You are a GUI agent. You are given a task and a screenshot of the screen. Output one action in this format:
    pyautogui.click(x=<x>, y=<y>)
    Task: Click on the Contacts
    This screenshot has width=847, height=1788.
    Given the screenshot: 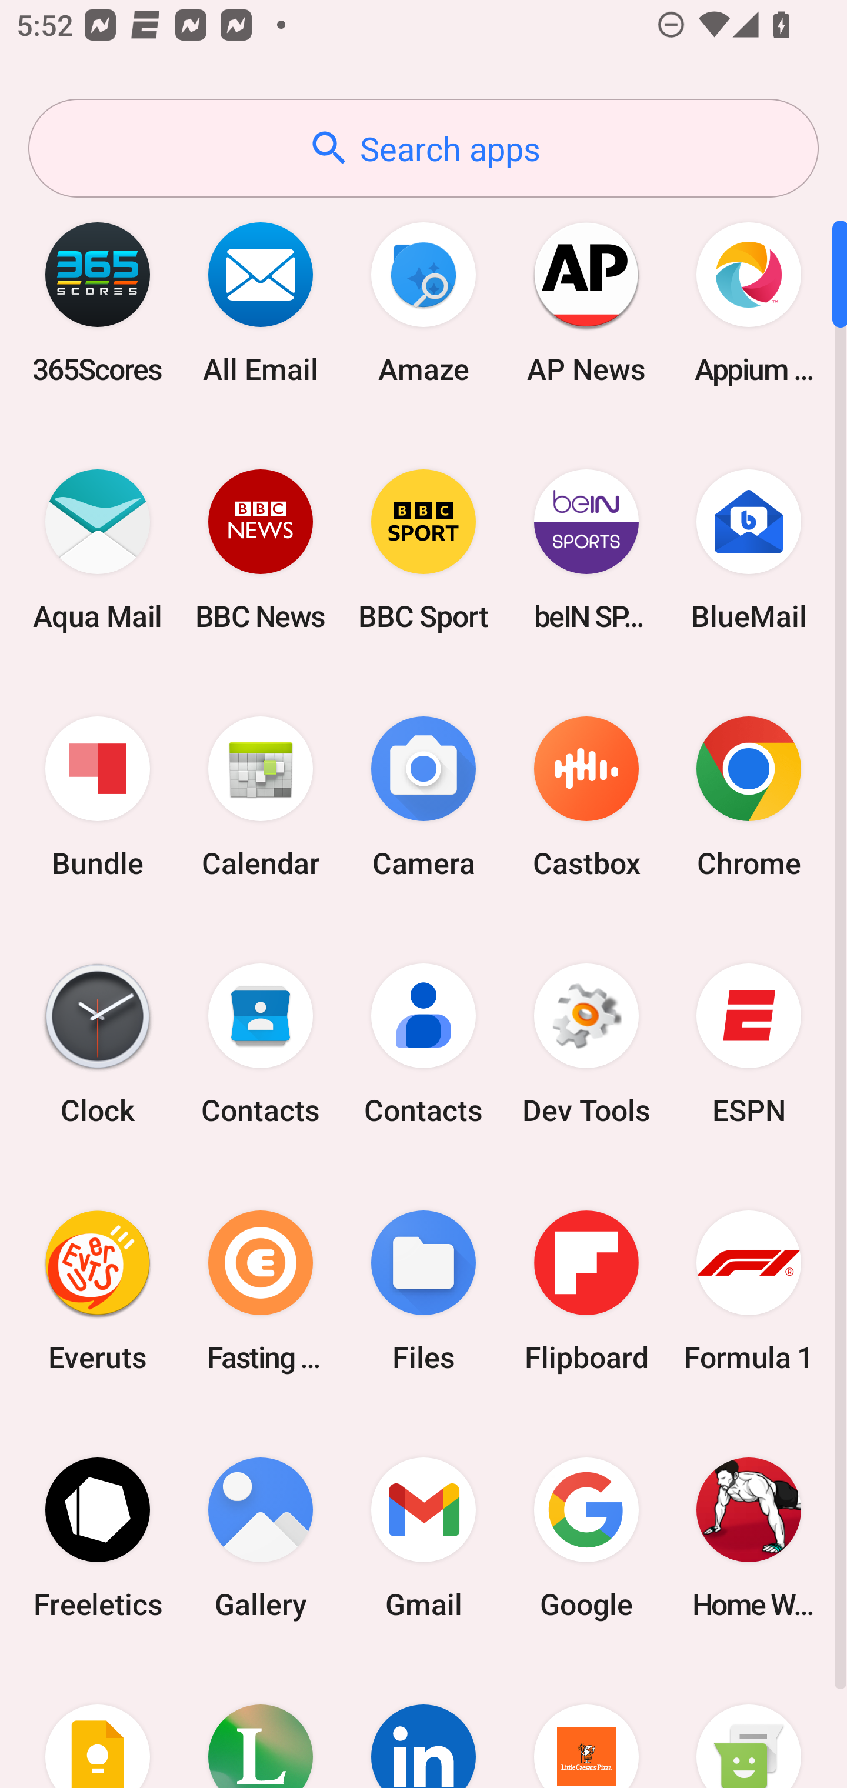 What is the action you would take?
    pyautogui.click(x=261, y=1044)
    